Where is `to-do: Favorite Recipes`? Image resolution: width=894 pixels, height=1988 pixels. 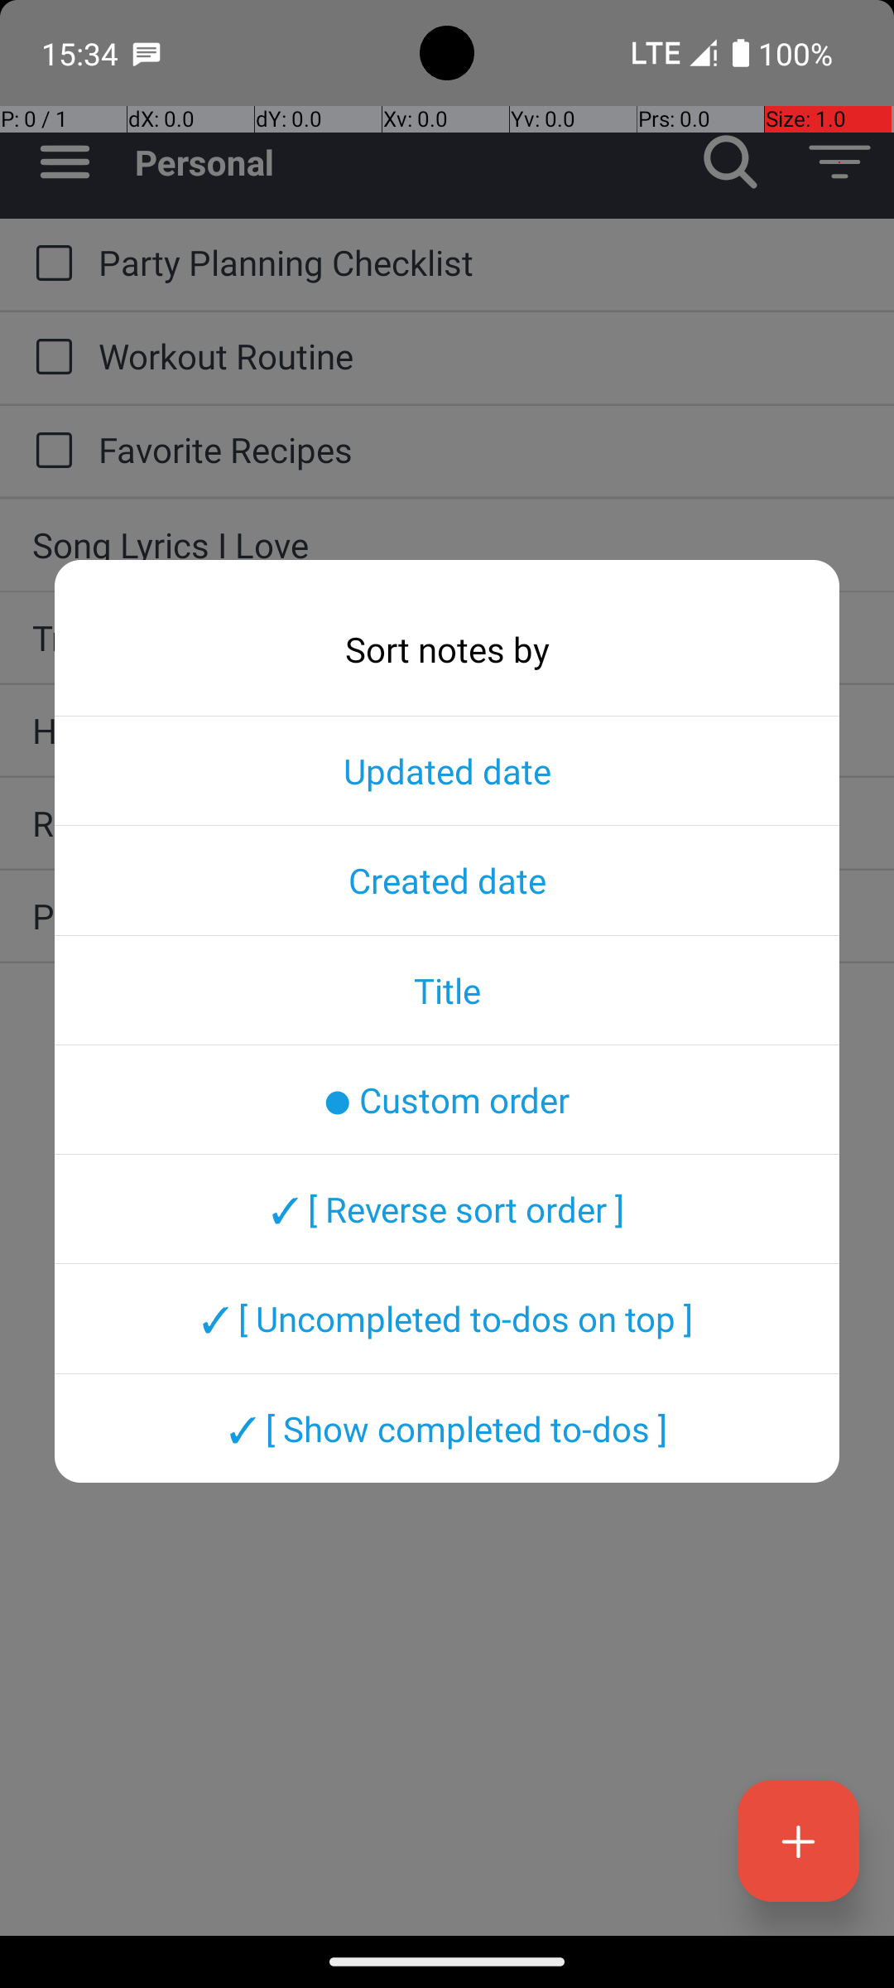
to-do: Favorite Recipes is located at coordinates (50, 451).